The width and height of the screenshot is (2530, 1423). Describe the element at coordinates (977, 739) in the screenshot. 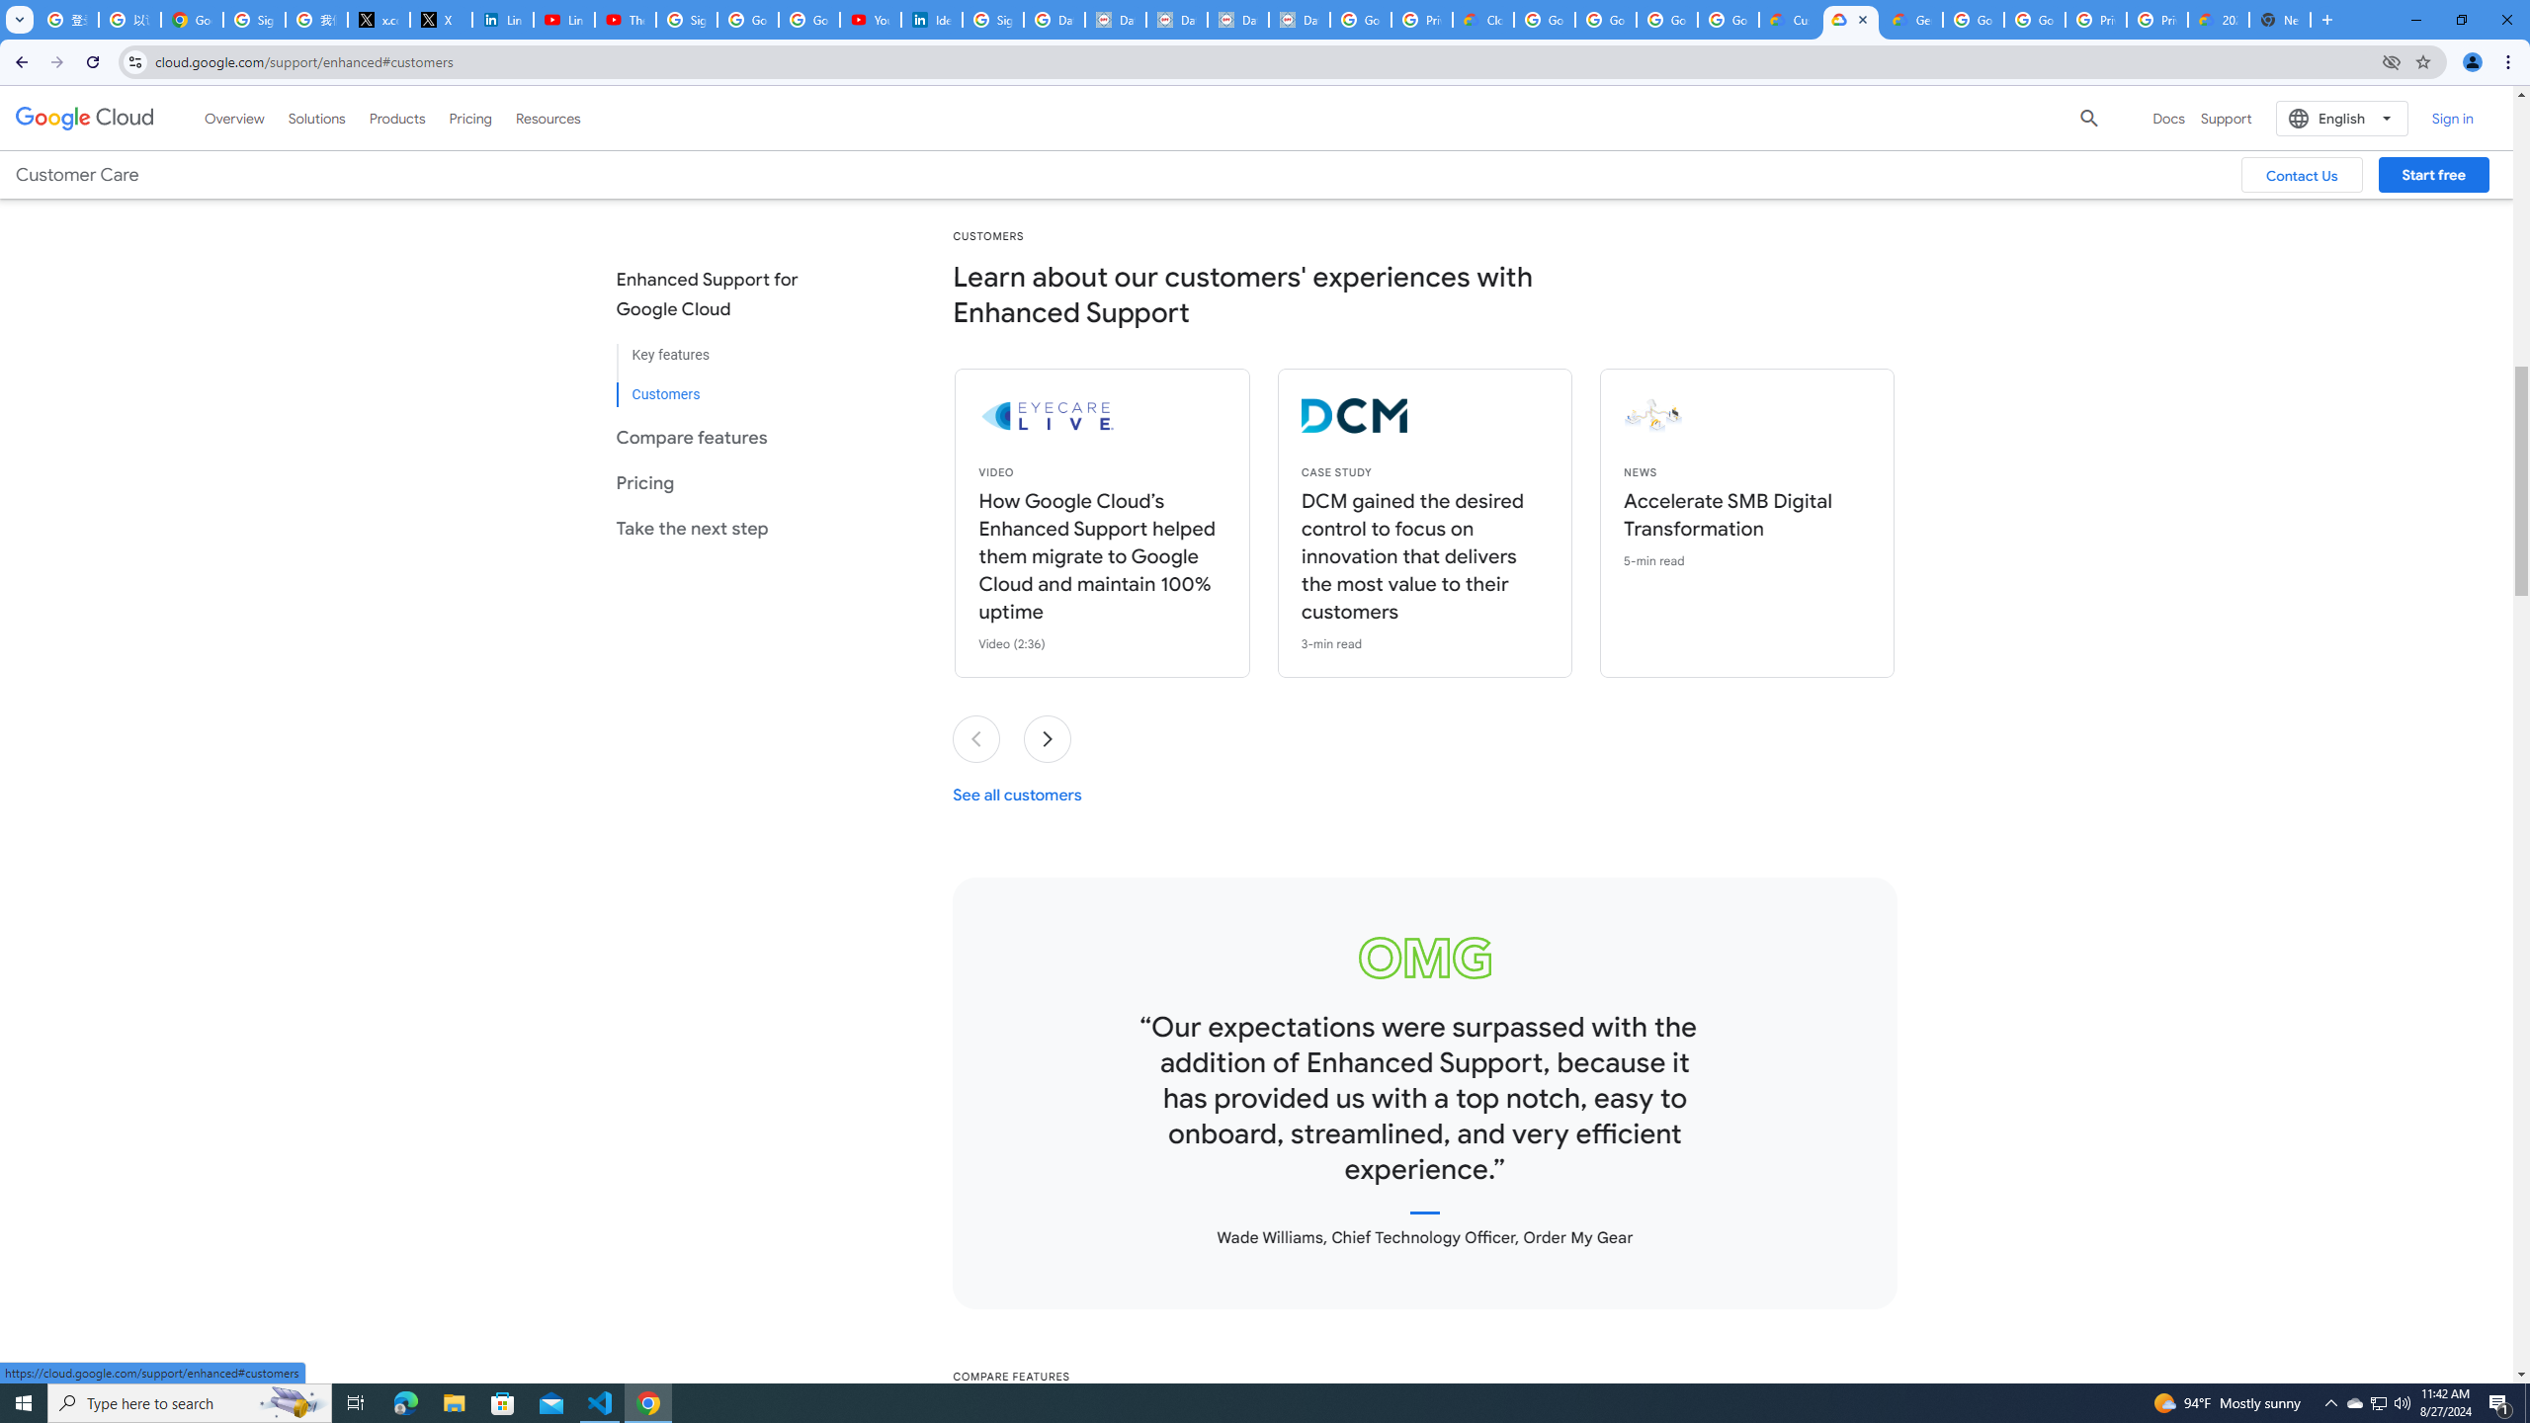

I see `Previous slide` at that location.